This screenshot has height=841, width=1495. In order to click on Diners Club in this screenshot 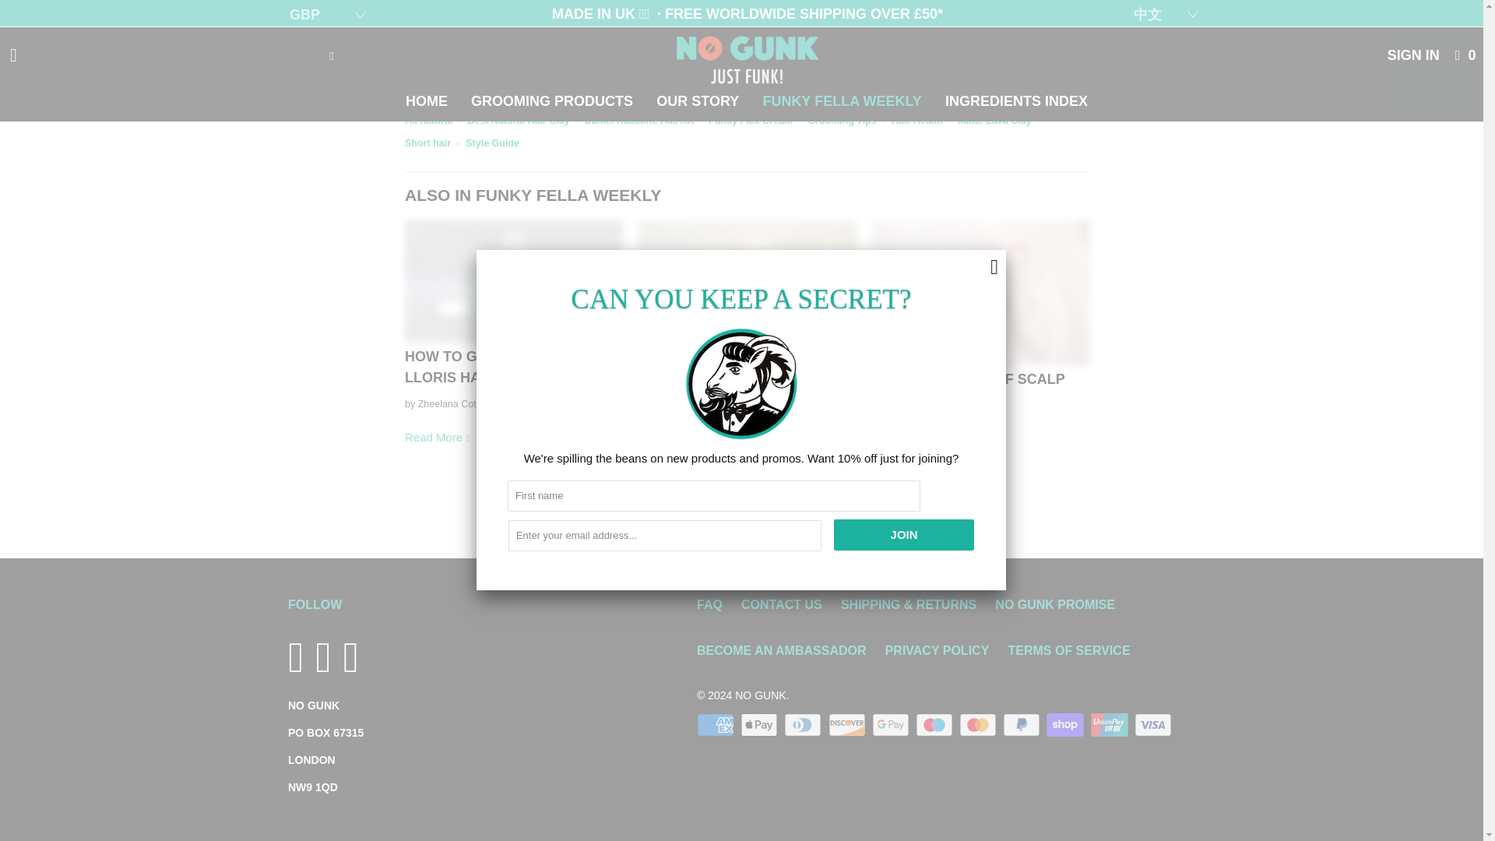, I will do `click(804, 724)`.